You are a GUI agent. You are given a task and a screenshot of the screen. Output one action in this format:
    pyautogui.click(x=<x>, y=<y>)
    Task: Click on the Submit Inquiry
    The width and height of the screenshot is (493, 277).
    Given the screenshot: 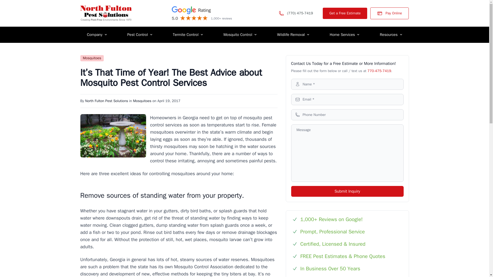 What is the action you would take?
    pyautogui.click(x=347, y=191)
    